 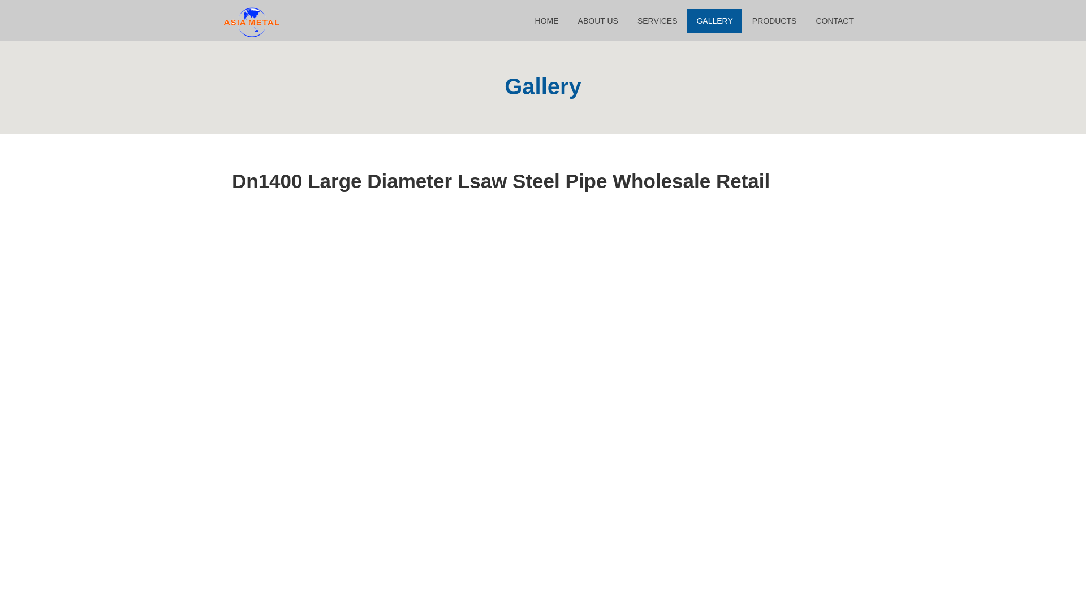 I want to click on HOME, so click(x=546, y=21).